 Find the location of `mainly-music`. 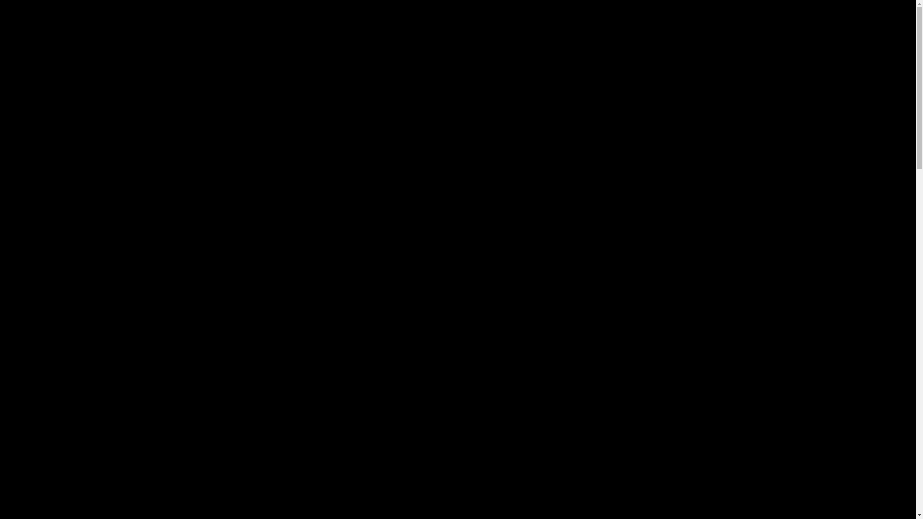

mainly-music is located at coordinates (588, 458).